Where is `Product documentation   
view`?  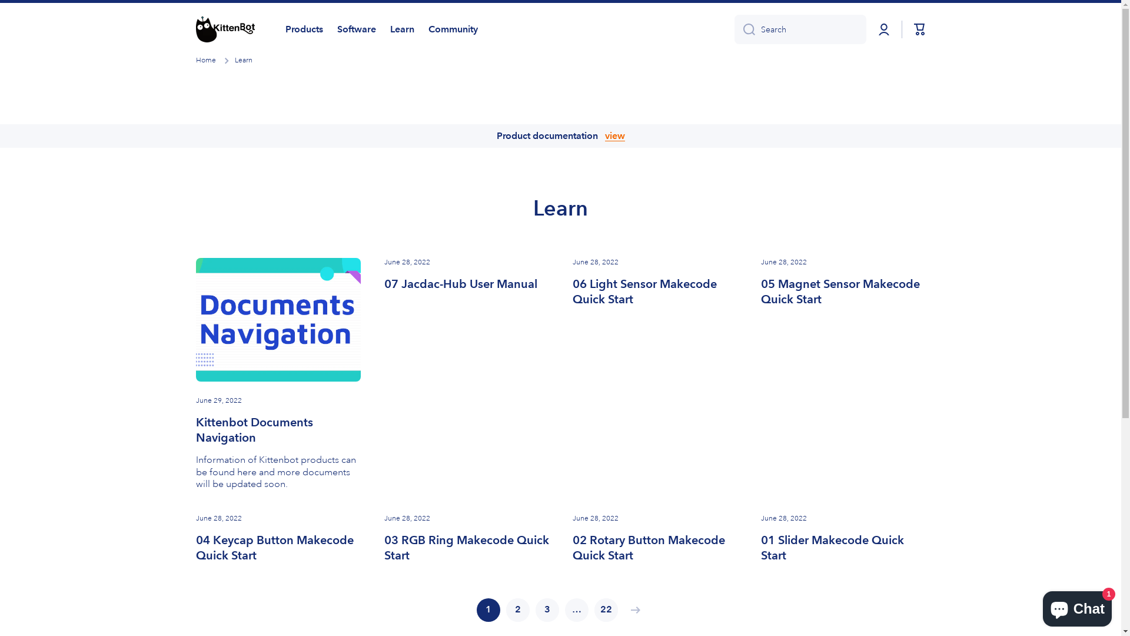
Product documentation   
view is located at coordinates (560, 137).